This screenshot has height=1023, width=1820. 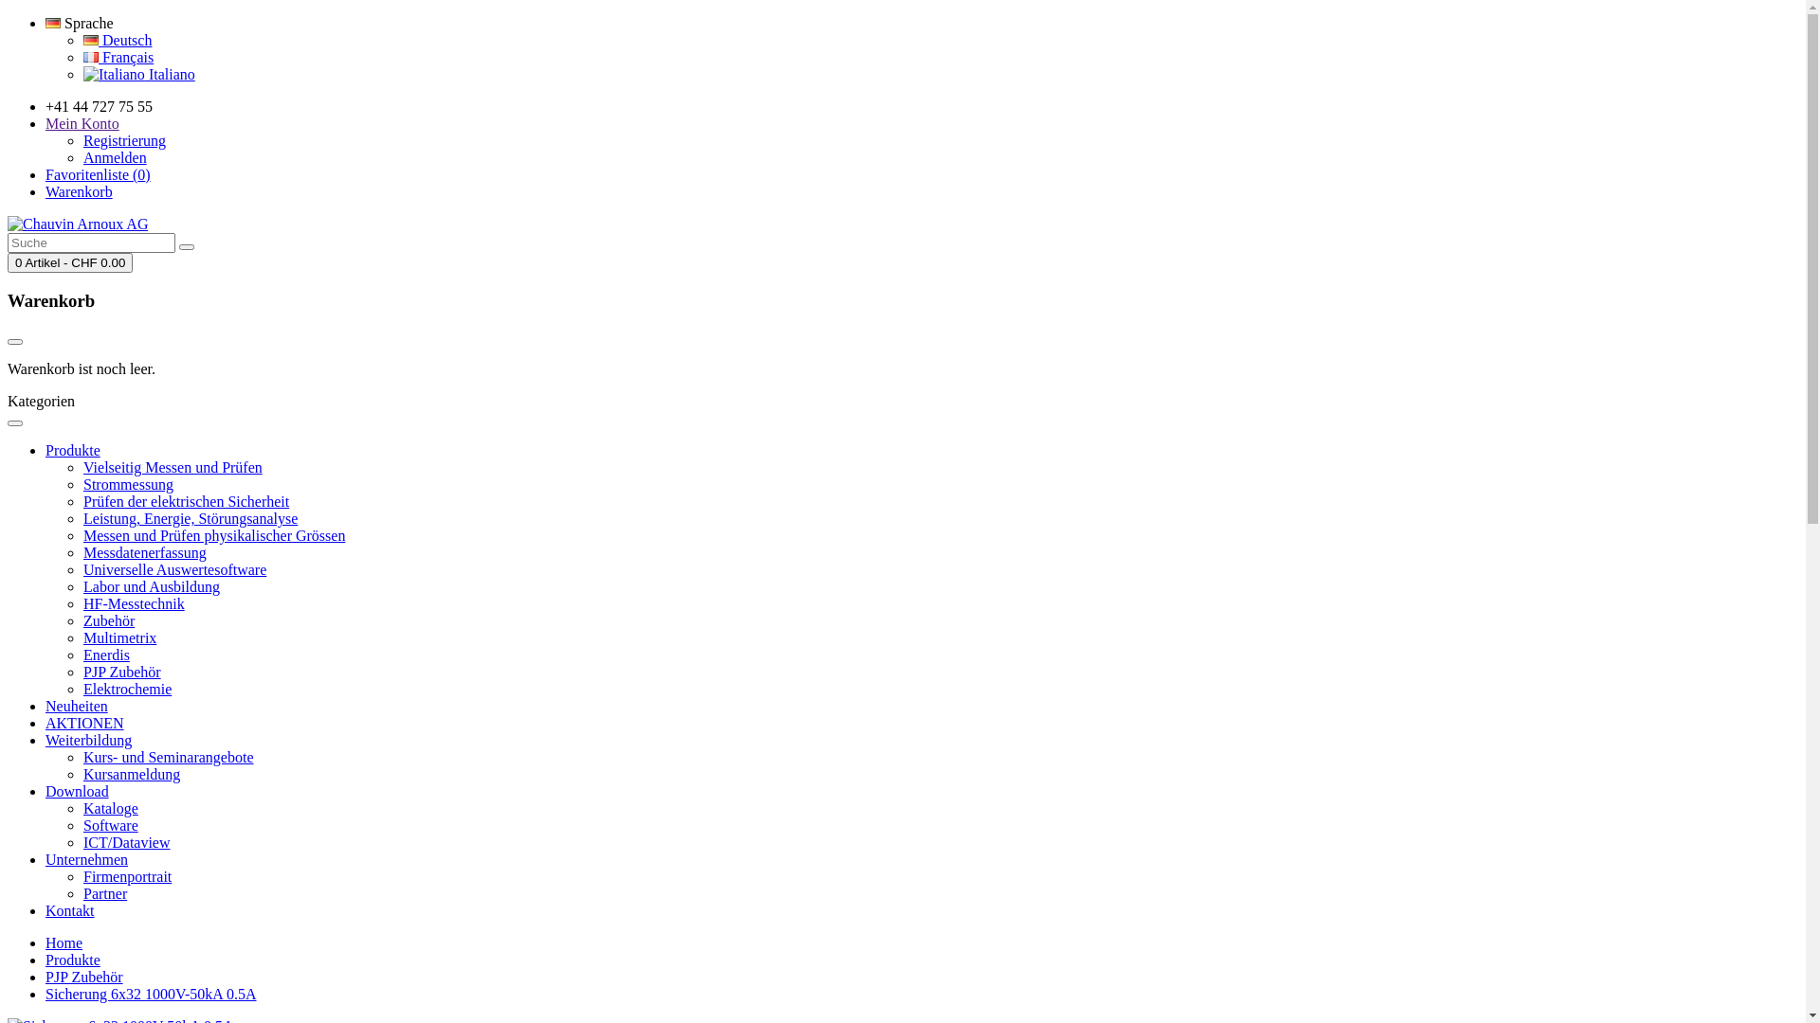 I want to click on Chauvin Arnoux AG, so click(x=78, y=224).